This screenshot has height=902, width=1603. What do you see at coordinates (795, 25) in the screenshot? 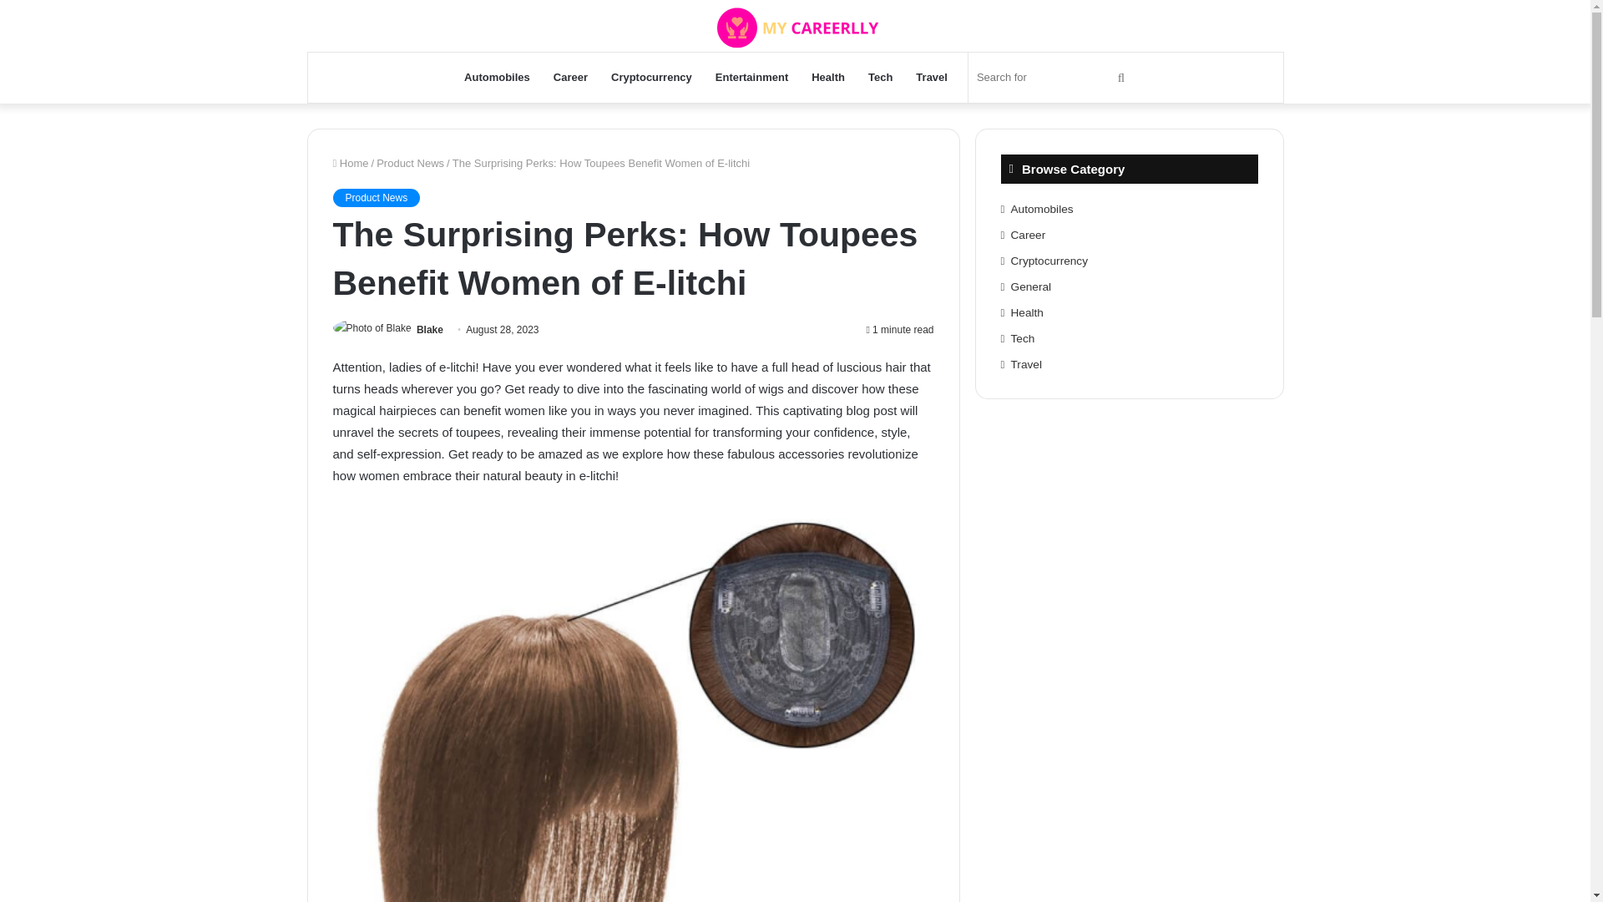
I see `My Careerlly` at bounding box center [795, 25].